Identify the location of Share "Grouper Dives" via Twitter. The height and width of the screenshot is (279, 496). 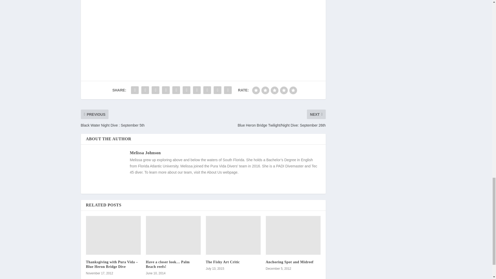
(145, 90).